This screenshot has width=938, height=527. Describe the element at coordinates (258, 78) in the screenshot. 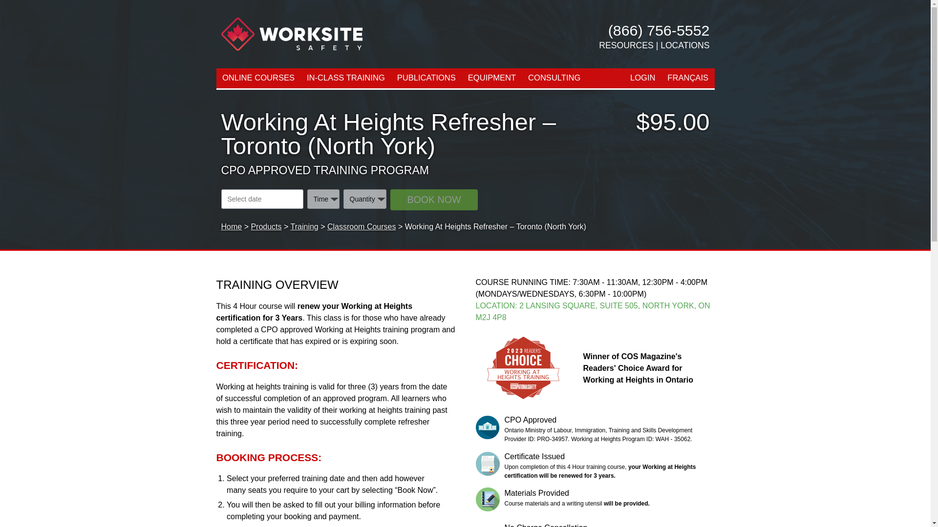

I see `ONLINE COURSES` at that location.